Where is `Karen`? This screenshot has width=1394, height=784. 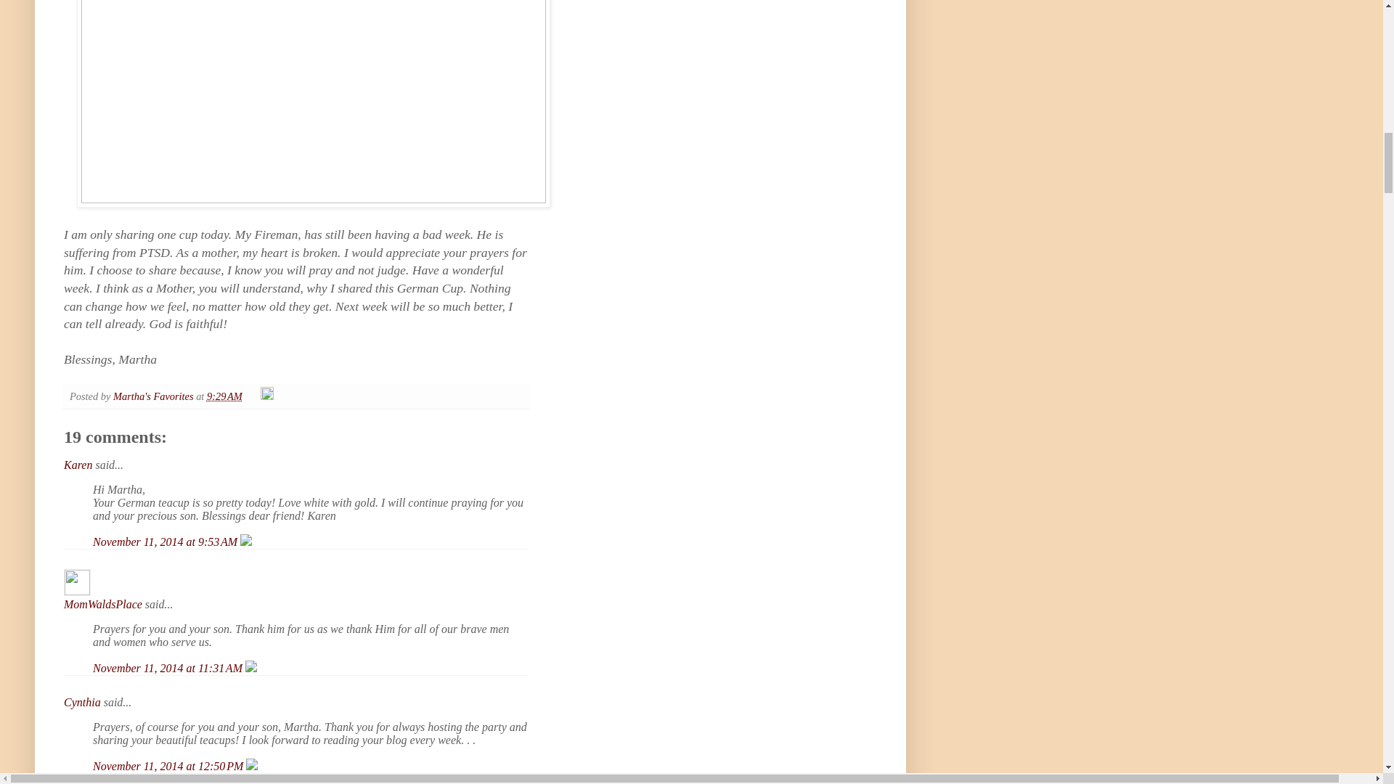
Karen is located at coordinates (78, 465).